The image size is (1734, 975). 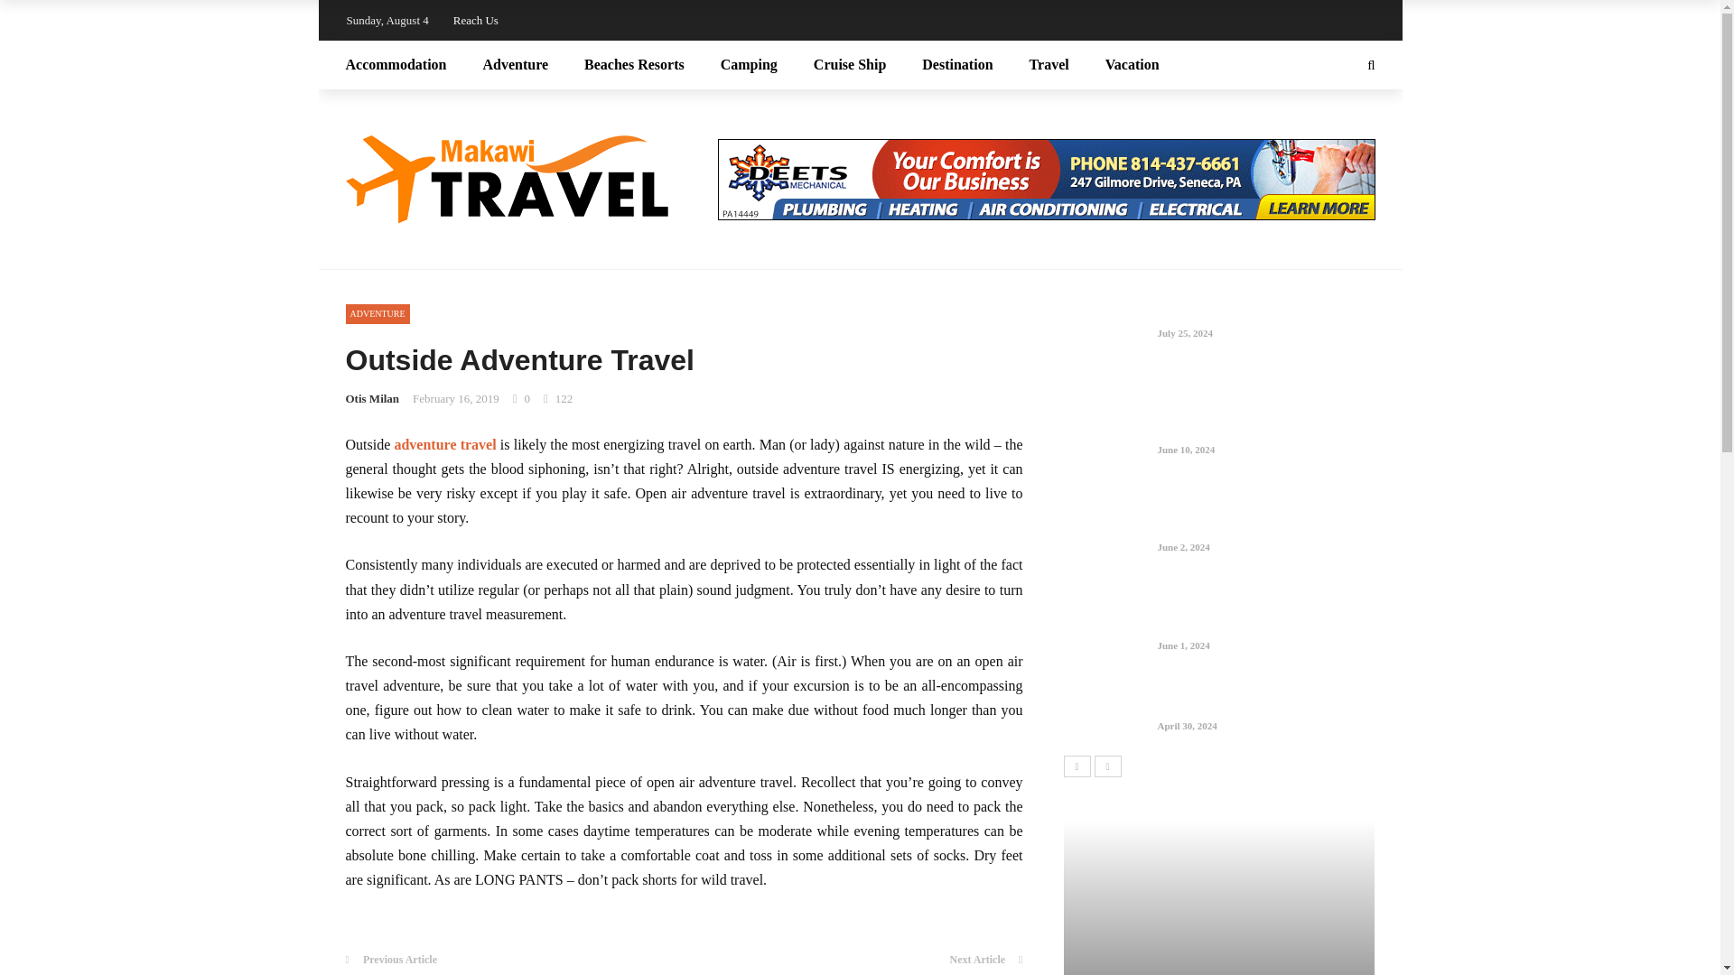 What do you see at coordinates (378, 313) in the screenshot?
I see `ADVENTURE` at bounding box center [378, 313].